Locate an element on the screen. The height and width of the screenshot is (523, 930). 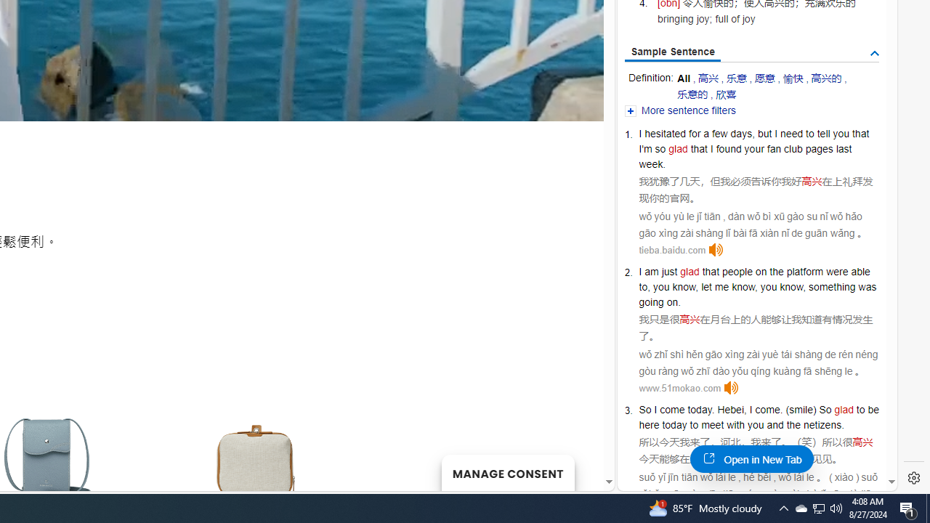
, is located at coordinates (745, 409).